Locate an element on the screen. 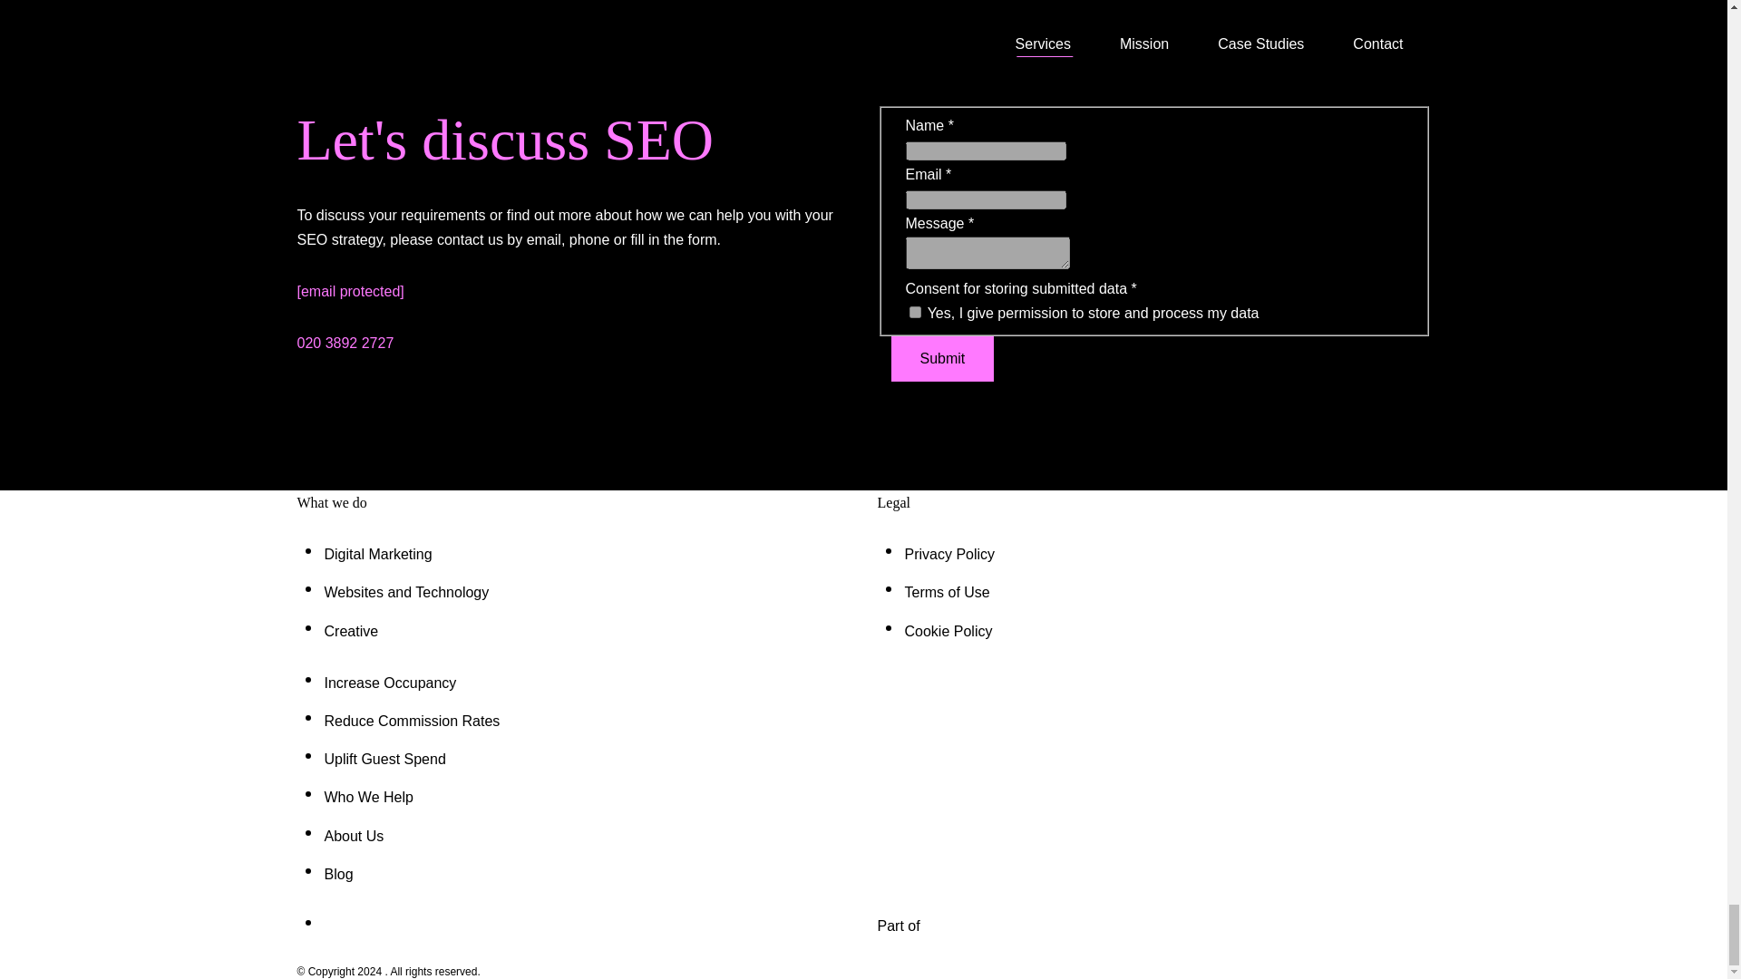 The image size is (1741, 979). Digital Marketing is located at coordinates (377, 553).